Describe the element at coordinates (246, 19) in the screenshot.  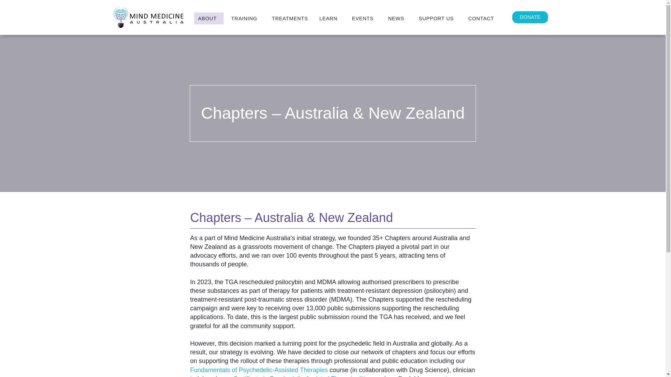
I see `TRAINING` at that location.